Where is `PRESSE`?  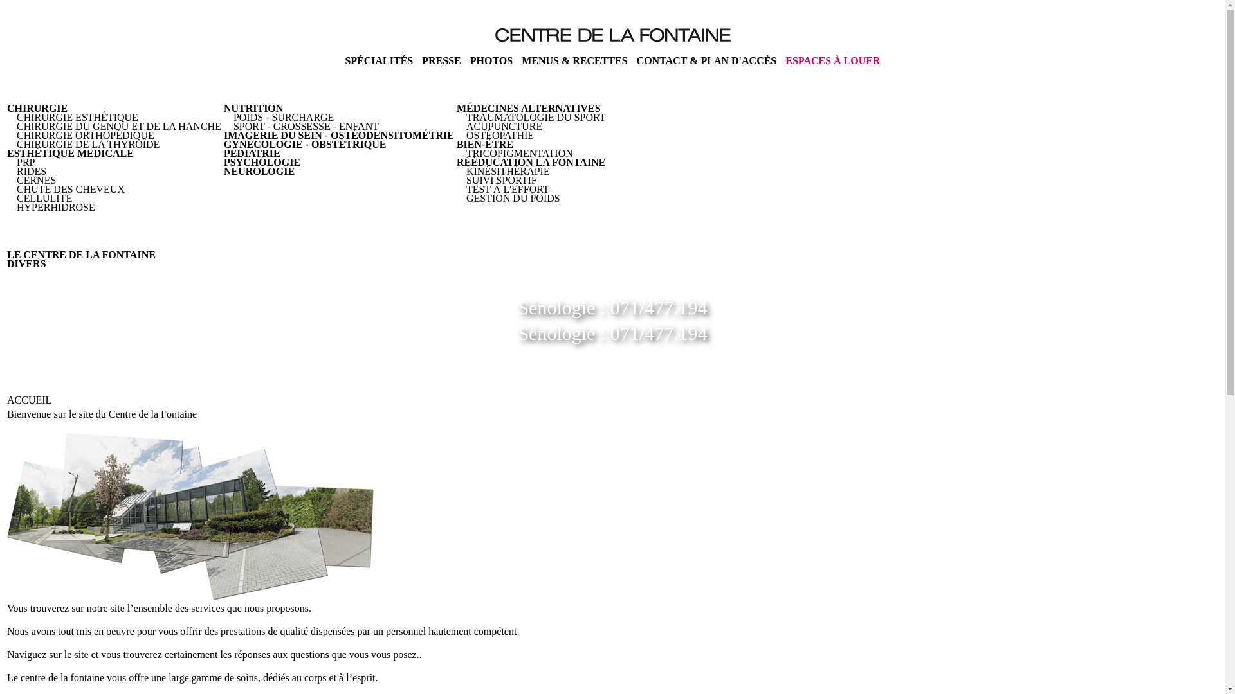 PRESSE is located at coordinates (441, 60).